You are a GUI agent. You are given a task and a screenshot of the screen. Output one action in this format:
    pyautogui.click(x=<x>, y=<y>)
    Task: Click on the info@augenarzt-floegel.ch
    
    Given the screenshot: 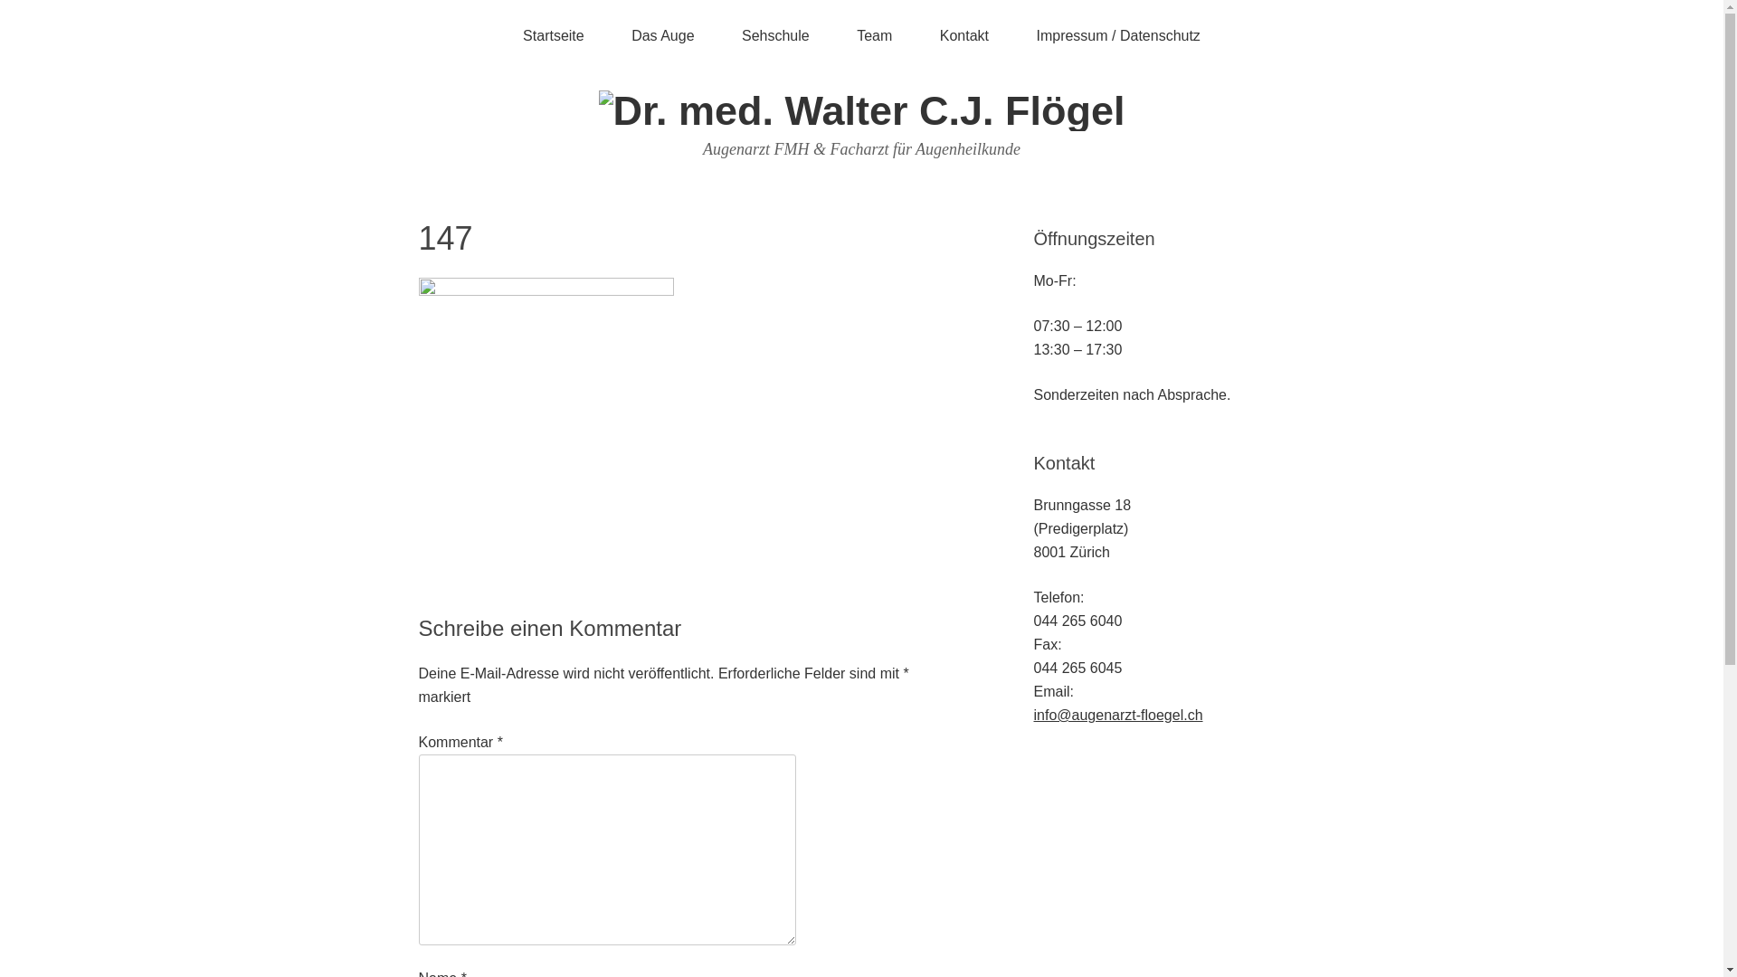 What is the action you would take?
    pyautogui.click(x=1118, y=715)
    